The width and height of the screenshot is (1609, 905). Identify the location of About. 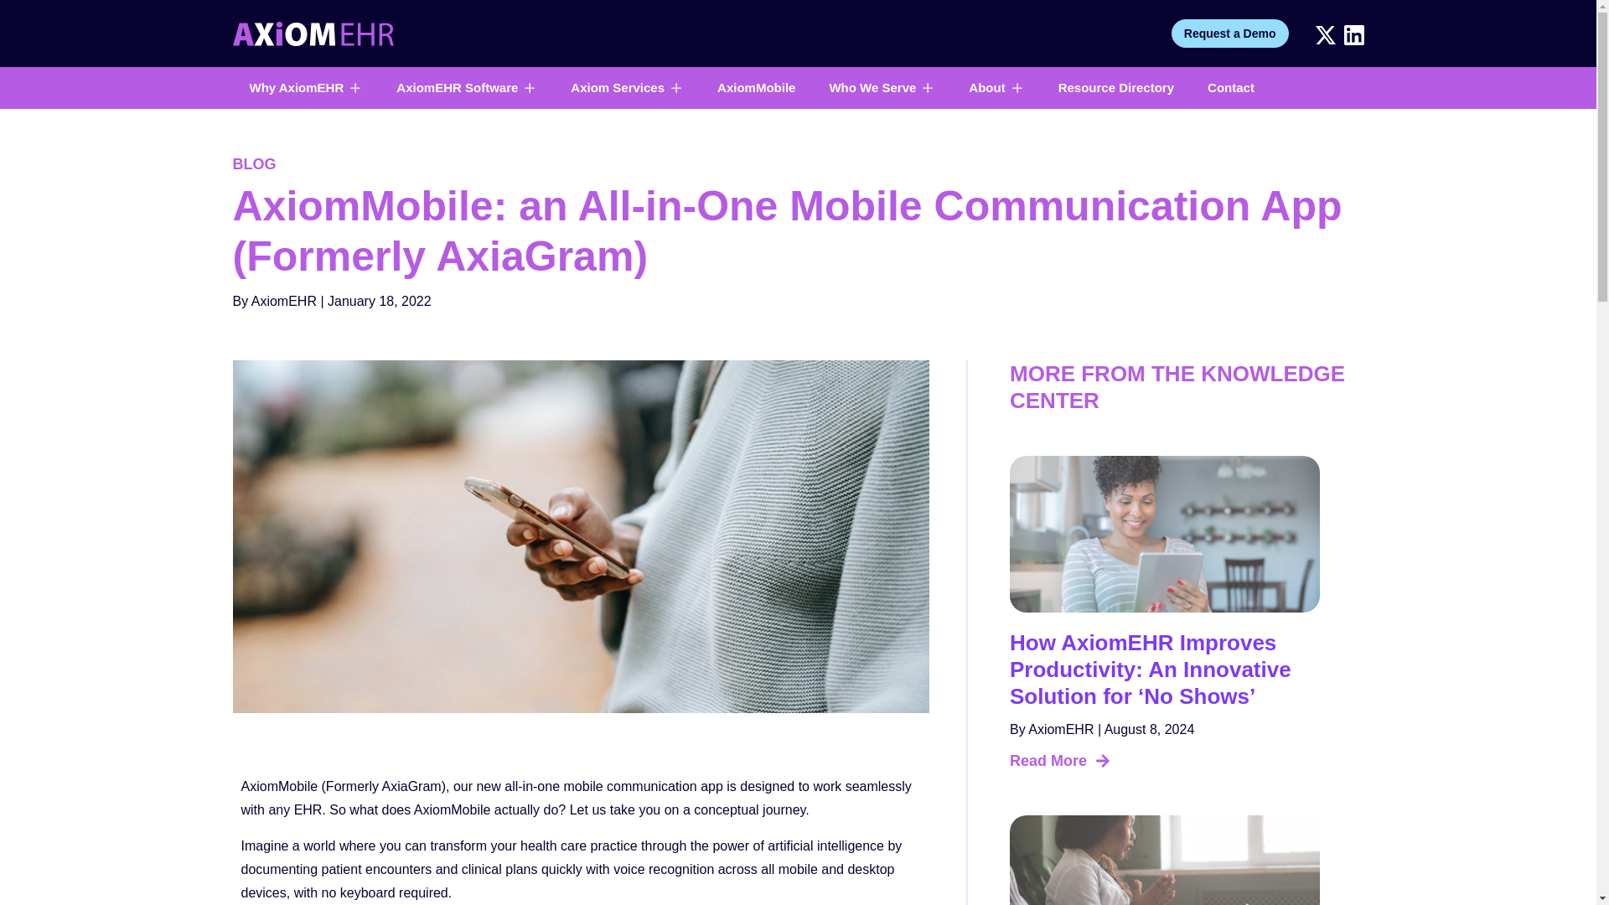
(986, 87).